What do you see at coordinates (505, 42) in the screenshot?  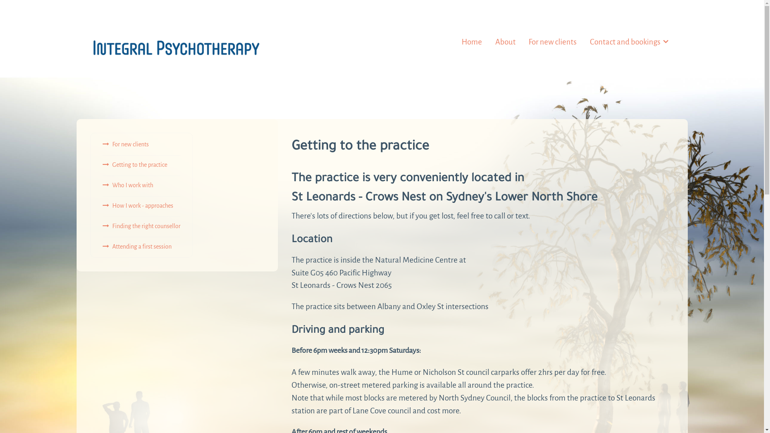 I see `About` at bounding box center [505, 42].